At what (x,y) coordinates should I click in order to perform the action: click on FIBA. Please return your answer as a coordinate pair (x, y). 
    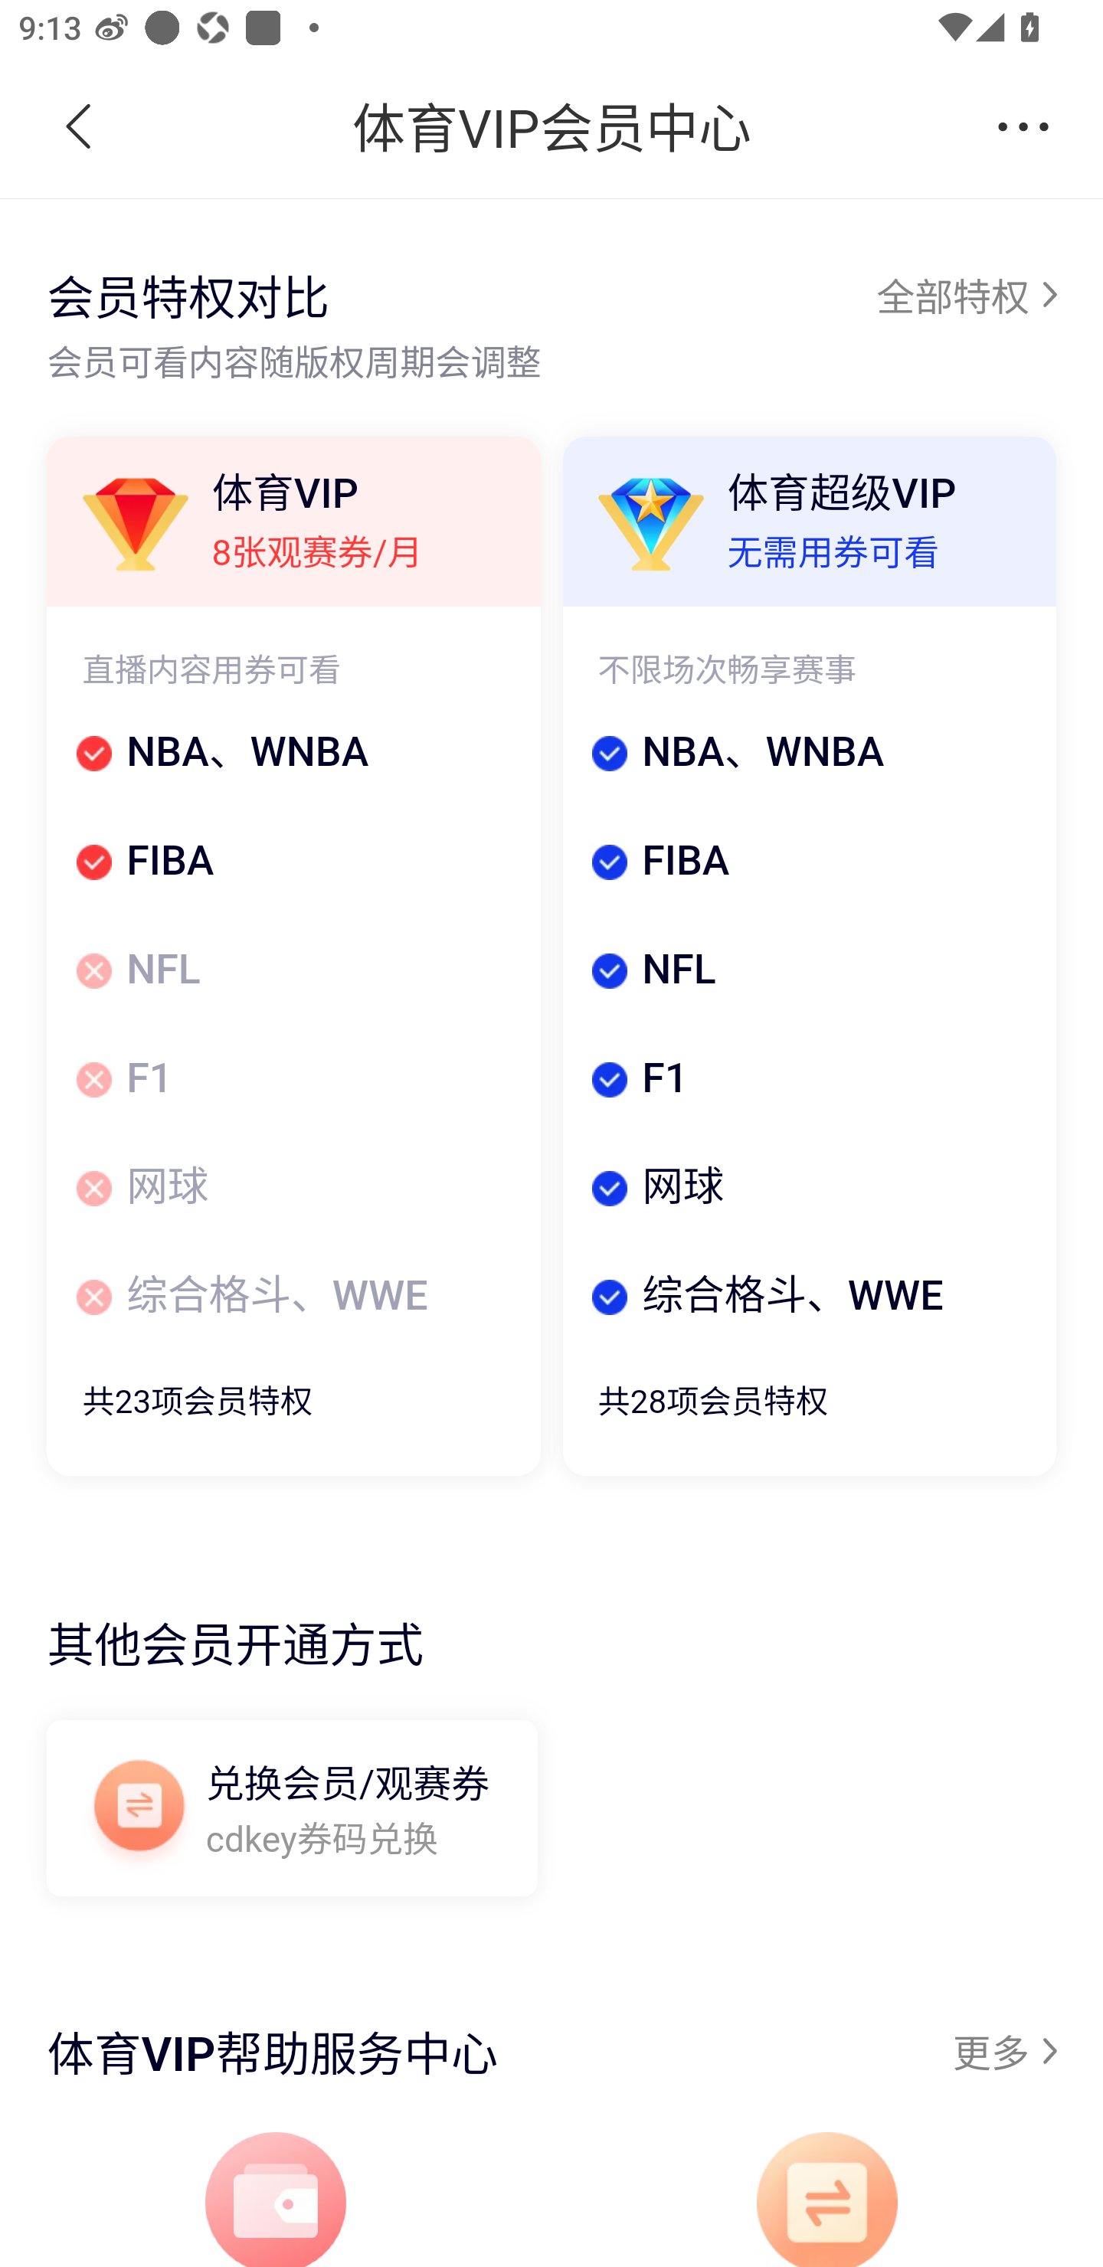
    Looking at the image, I should click on (807, 864).